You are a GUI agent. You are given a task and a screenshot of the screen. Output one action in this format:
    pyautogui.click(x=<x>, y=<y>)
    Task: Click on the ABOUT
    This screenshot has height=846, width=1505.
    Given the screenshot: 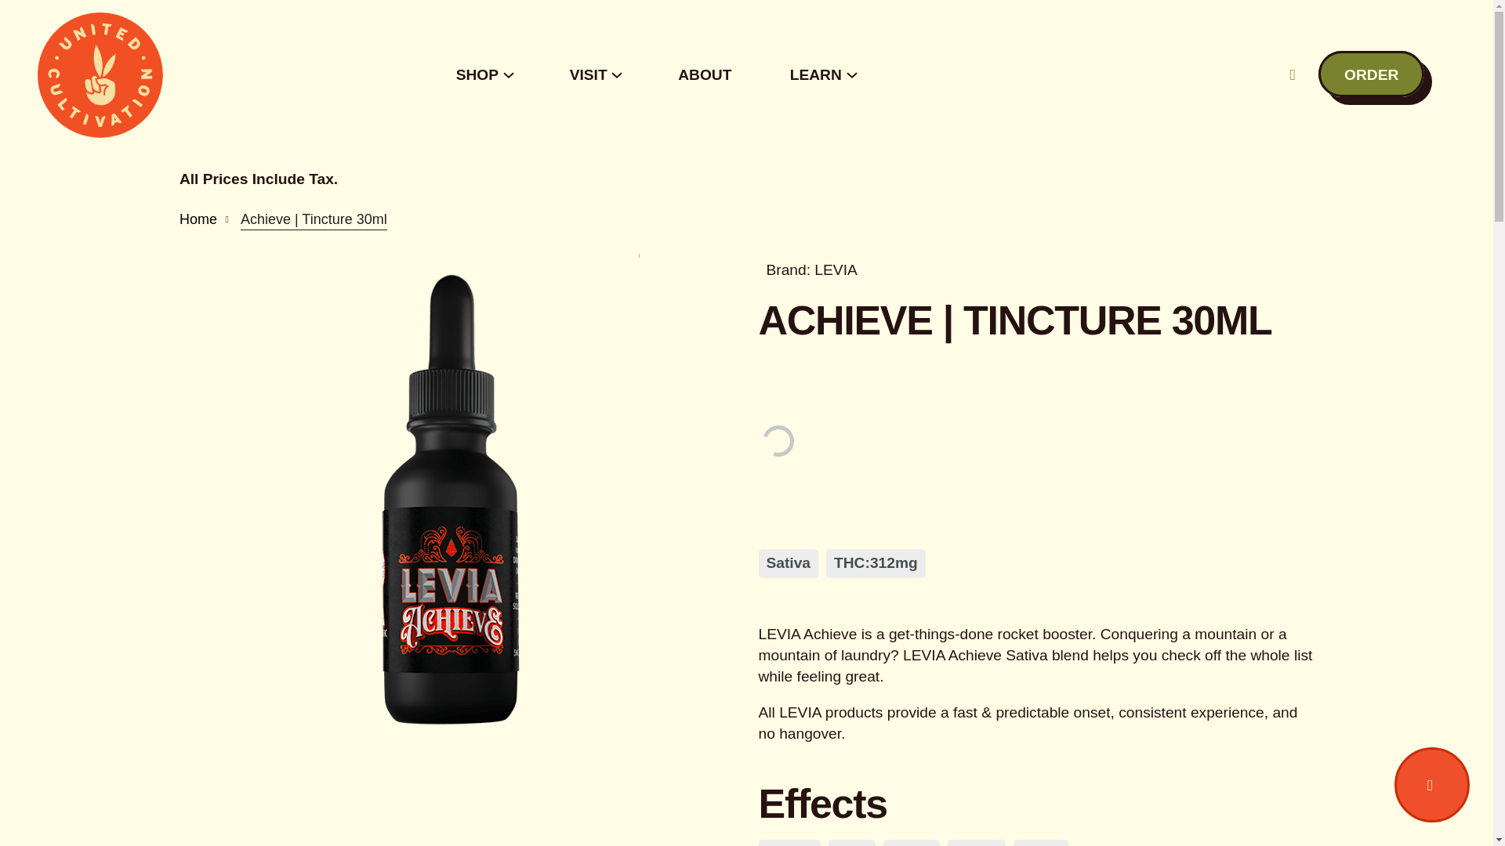 What is the action you would take?
    pyautogui.click(x=705, y=75)
    